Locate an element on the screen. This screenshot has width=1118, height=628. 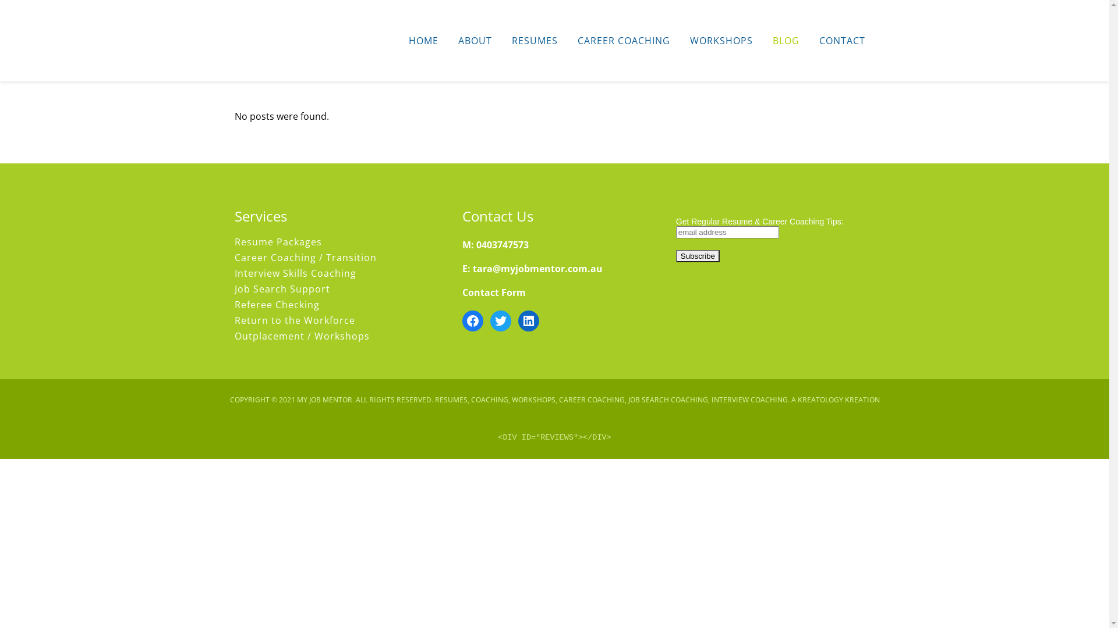
CONTACT is located at coordinates (842, 41).